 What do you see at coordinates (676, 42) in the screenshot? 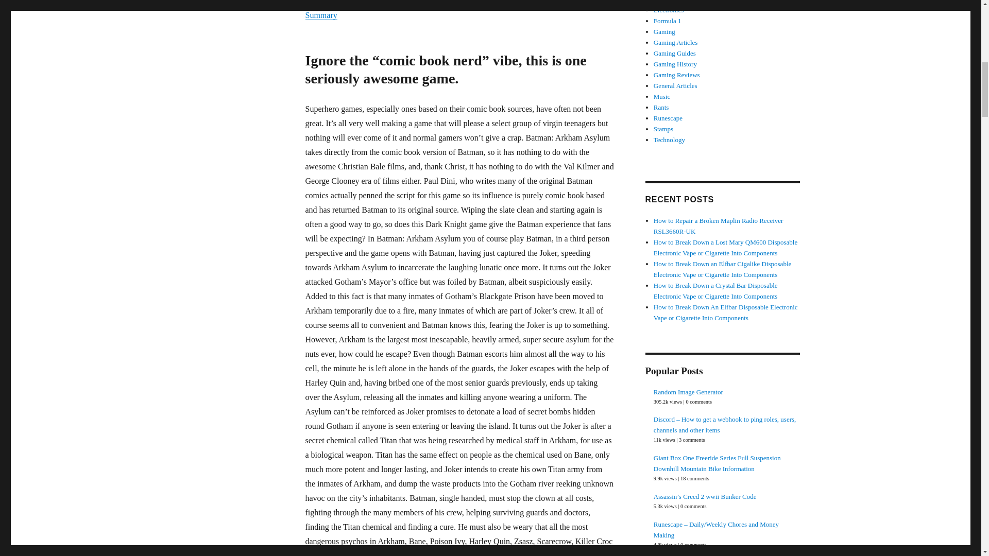
I see `Gaming Articles` at bounding box center [676, 42].